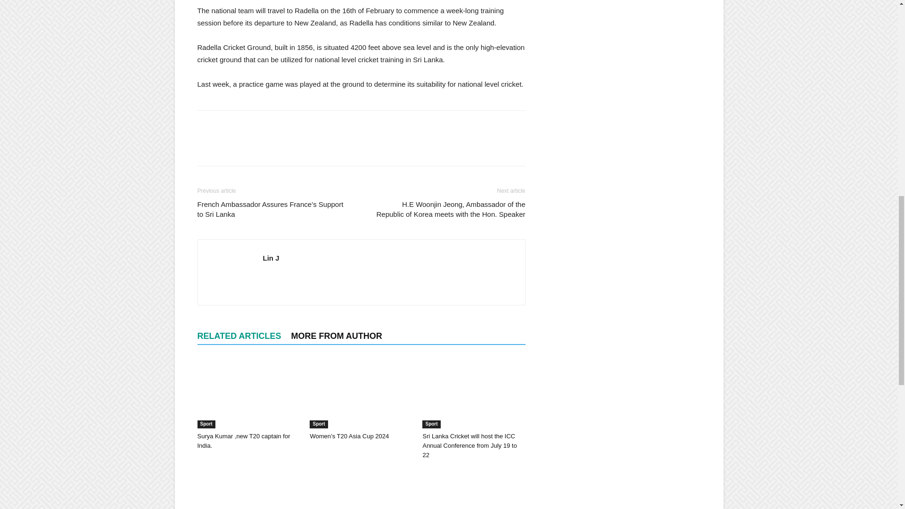 Image resolution: width=905 pixels, height=509 pixels. I want to click on India cricket tour of Sri Lanka, so click(248, 488).